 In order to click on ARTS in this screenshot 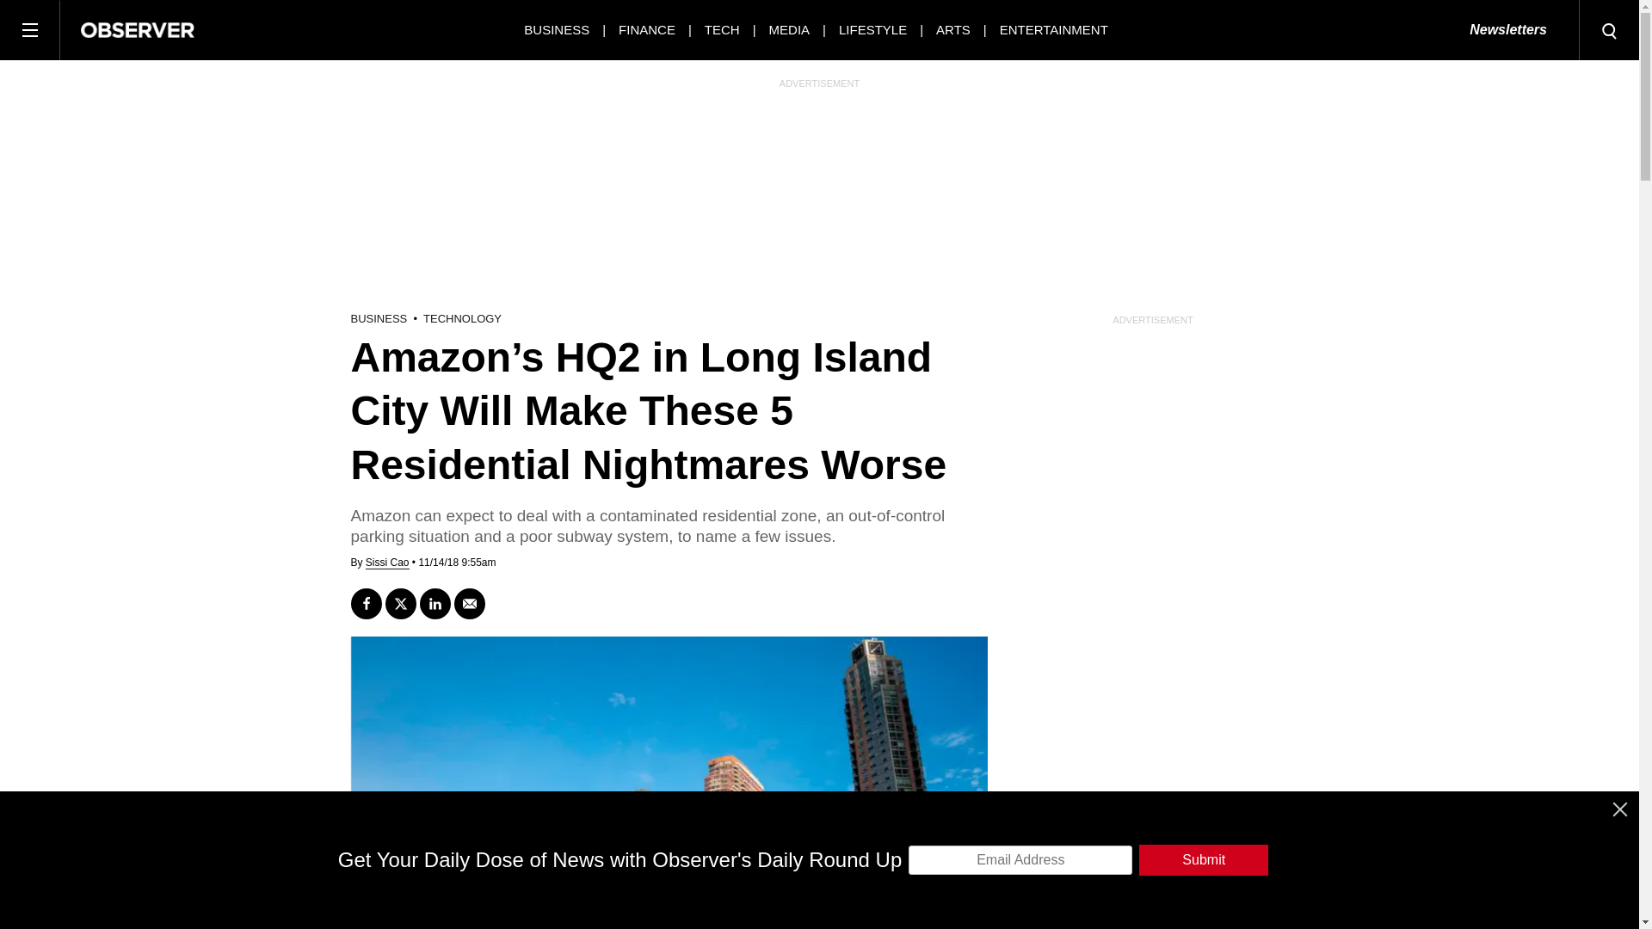, I will do `click(953, 29)`.